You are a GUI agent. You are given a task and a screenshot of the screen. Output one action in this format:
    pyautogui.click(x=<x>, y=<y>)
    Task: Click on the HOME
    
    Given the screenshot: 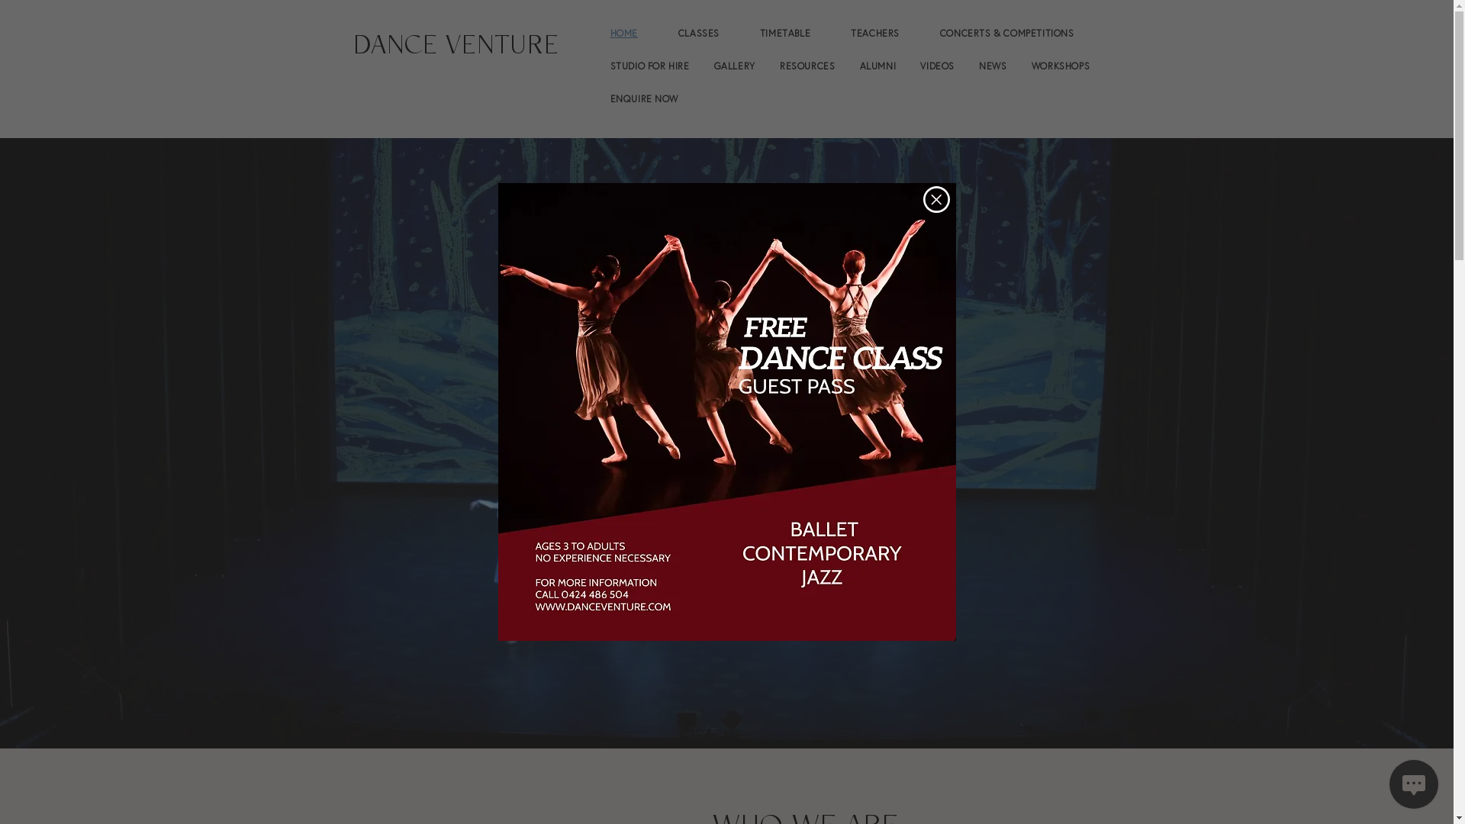 What is the action you would take?
    pyautogui.click(x=633, y=34)
    